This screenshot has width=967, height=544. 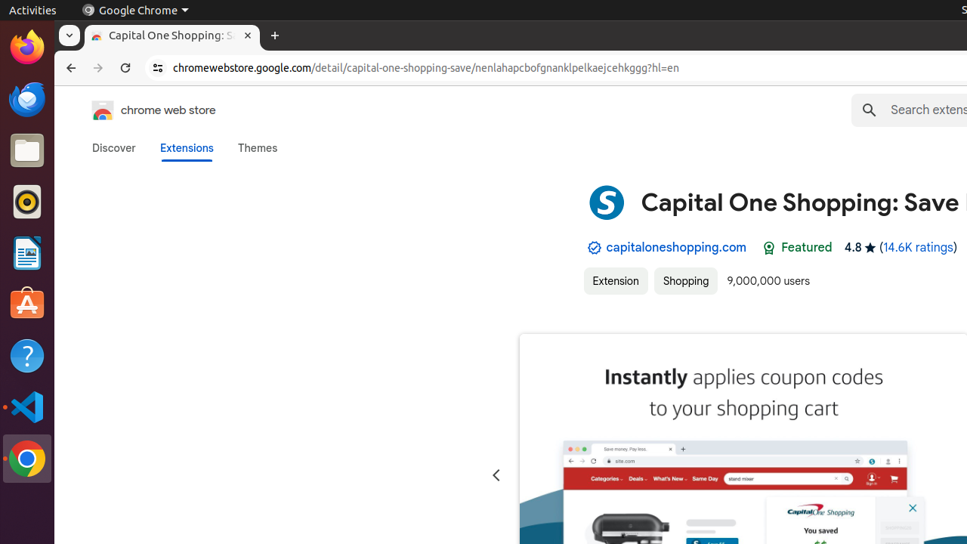 What do you see at coordinates (135, 11) in the screenshot?
I see `Google Chrome` at bounding box center [135, 11].